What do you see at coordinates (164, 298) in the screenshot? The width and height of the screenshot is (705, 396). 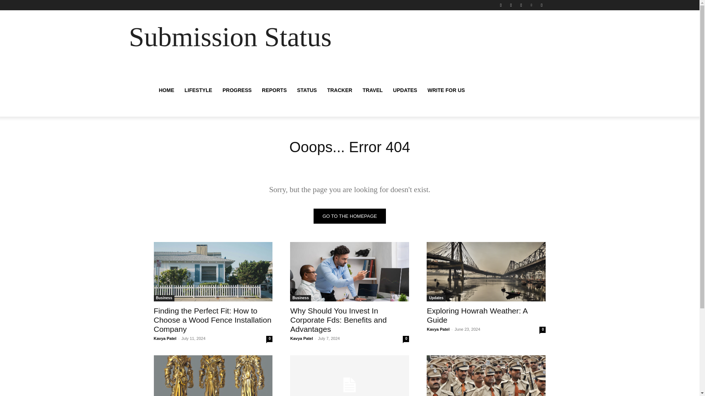 I see `Business` at bounding box center [164, 298].